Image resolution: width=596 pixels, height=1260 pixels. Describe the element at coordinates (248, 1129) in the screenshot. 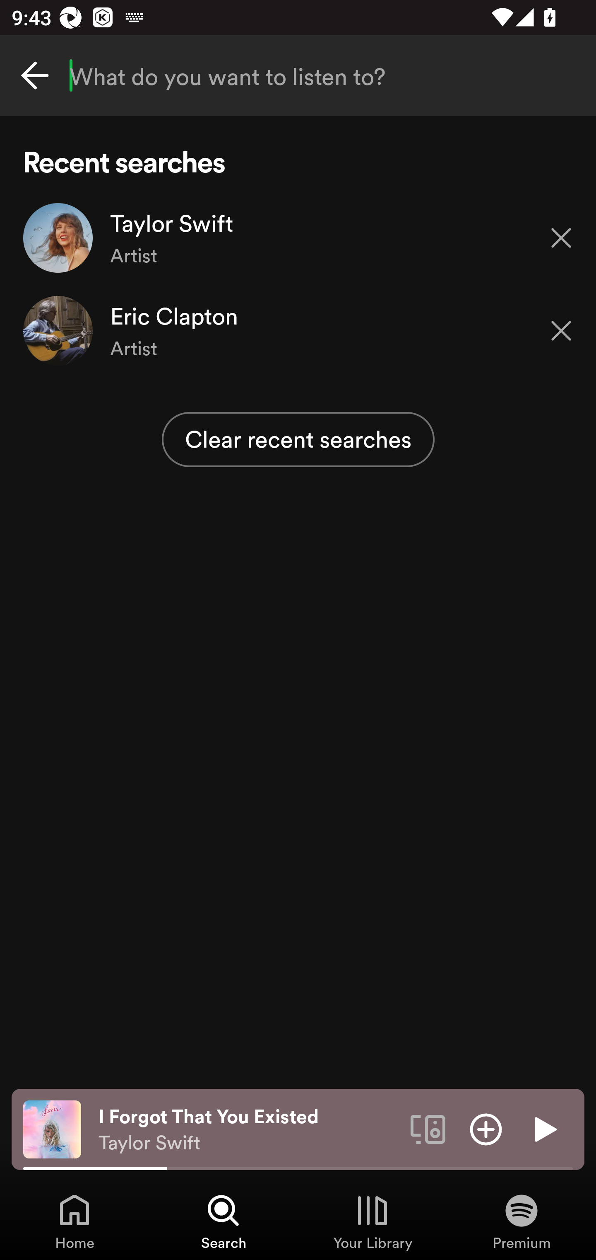

I see `I Forgot That You Existed Taylor Swift` at that location.